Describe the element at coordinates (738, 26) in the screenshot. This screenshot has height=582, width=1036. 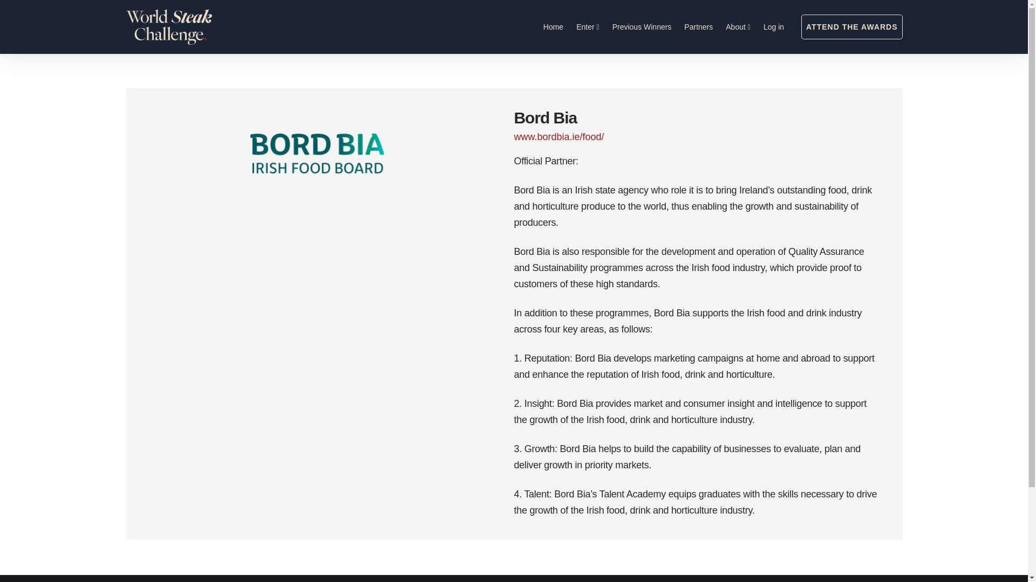
I see `About` at that location.